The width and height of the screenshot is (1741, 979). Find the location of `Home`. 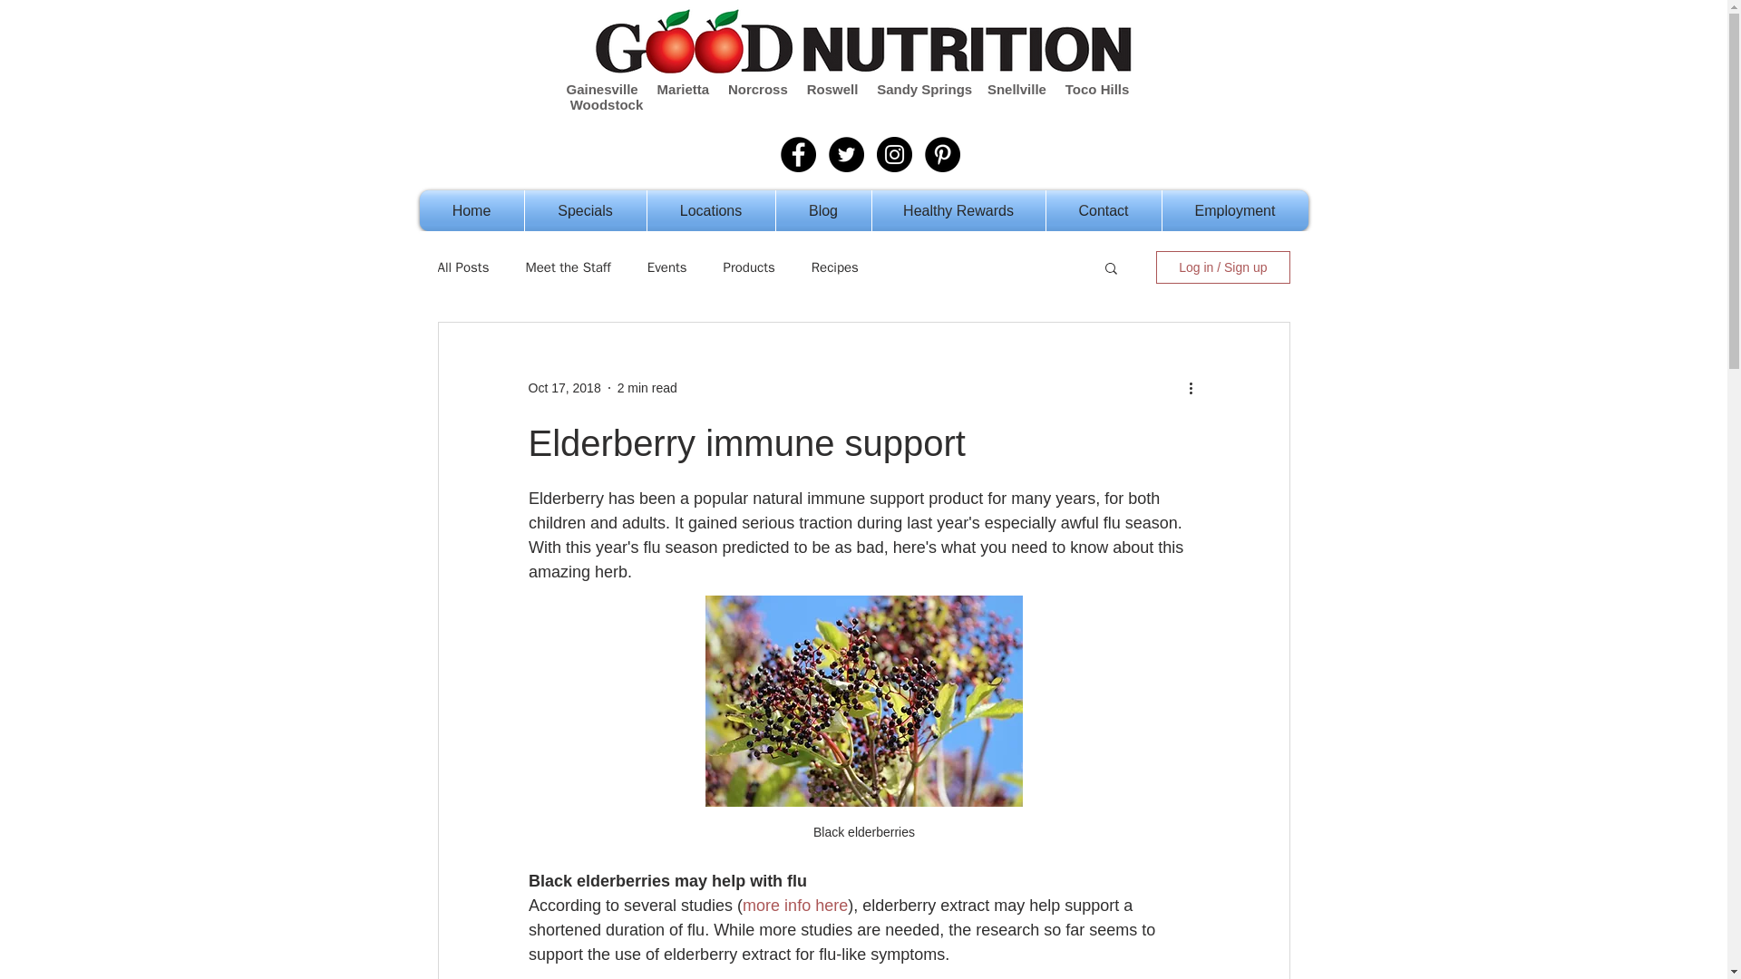

Home is located at coordinates (472, 210).